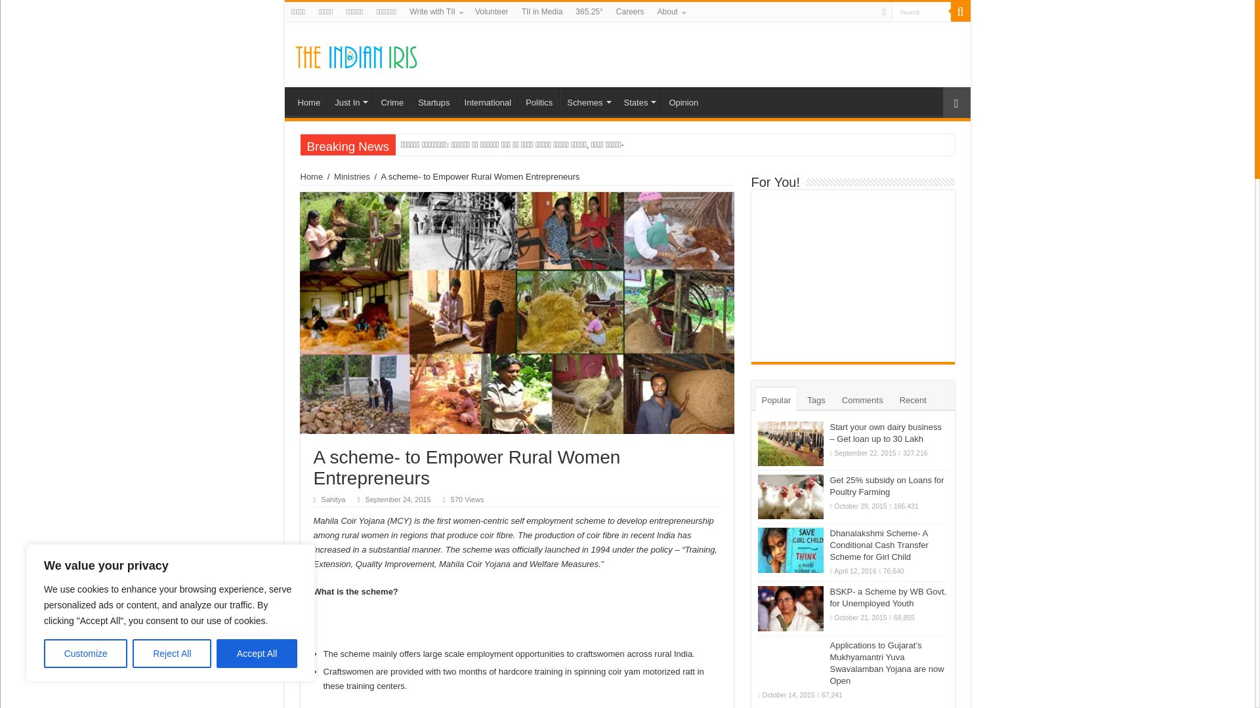 The width and height of the screenshot is (1260, 708). I want to click on Customize, so click(85, 654).